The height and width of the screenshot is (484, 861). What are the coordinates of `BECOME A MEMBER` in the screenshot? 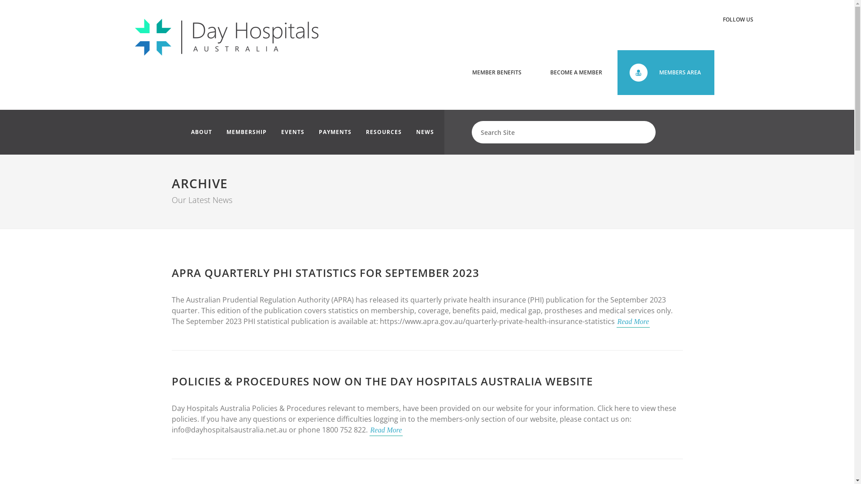 It's located at (576, 73).